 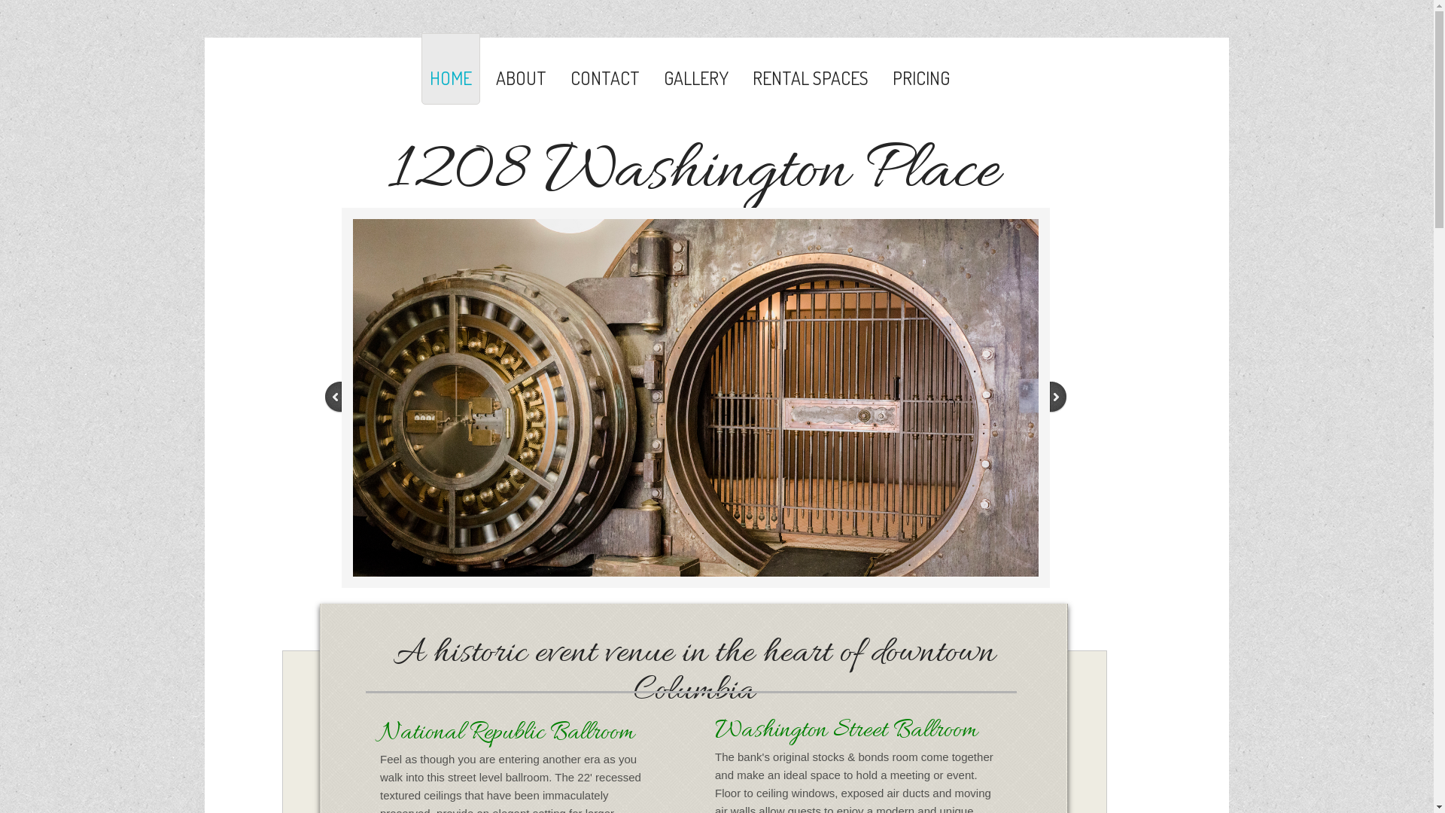 What do you see at coordinates (811, 69) in the screenshot?
I see `RENTAL SPACES` at bounding box center [811, 69].